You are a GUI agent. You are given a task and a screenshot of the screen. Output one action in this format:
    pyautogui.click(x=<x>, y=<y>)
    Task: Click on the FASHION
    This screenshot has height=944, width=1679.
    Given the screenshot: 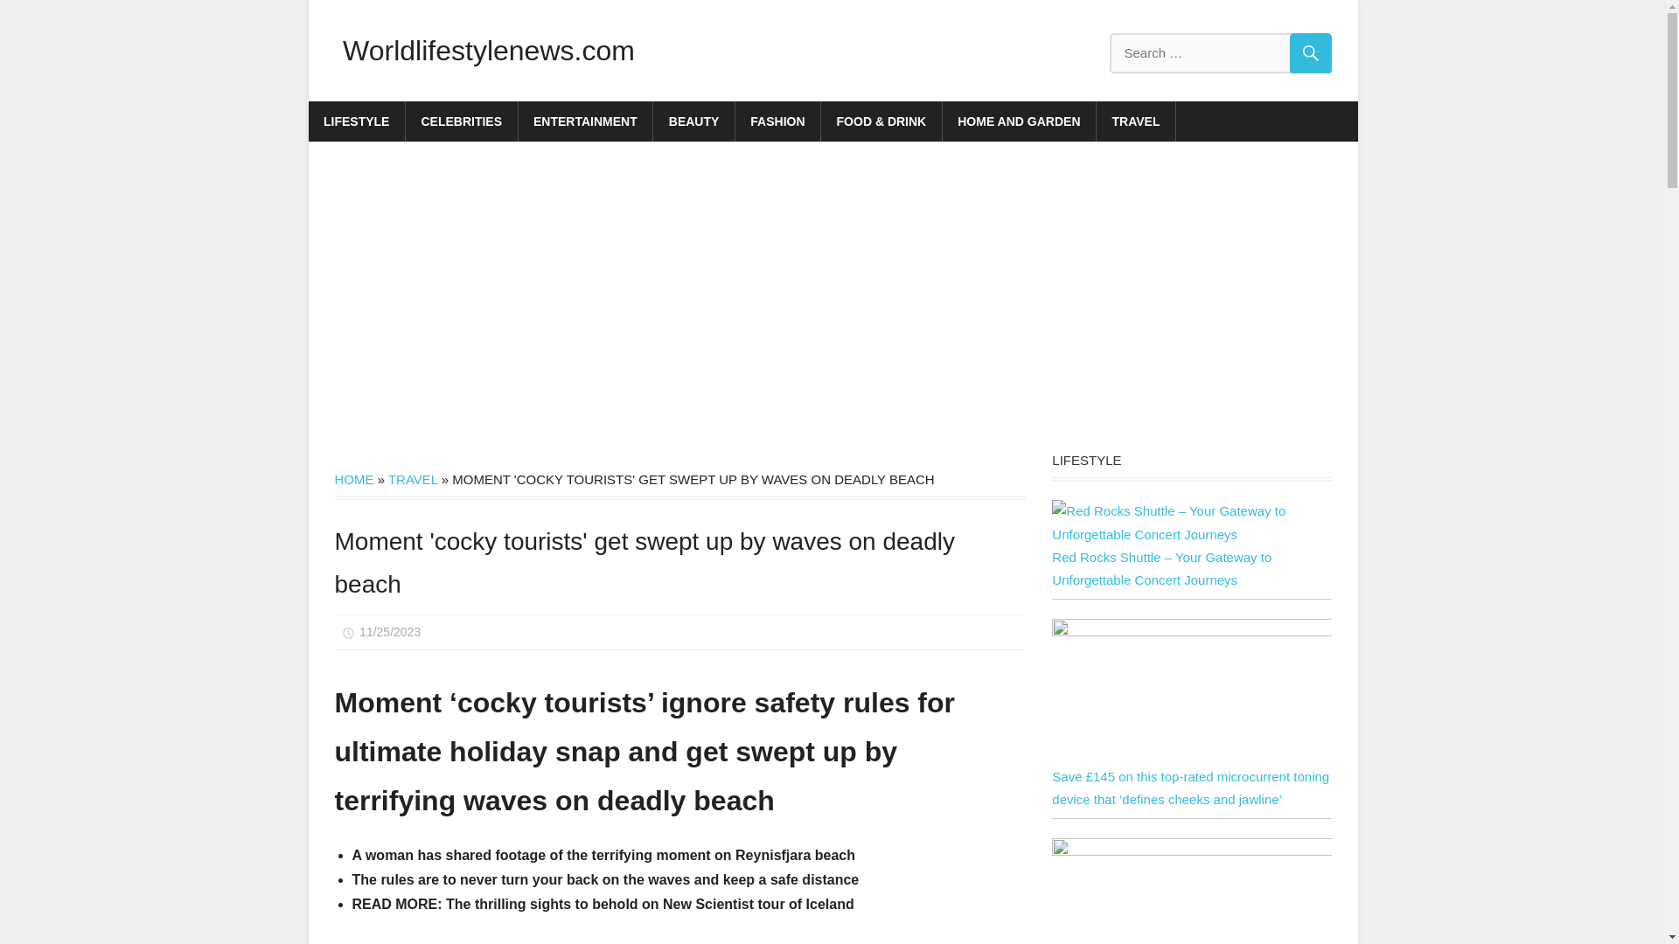 What is the action you would take?
    pyautogui.click(x=777, y=121)
    